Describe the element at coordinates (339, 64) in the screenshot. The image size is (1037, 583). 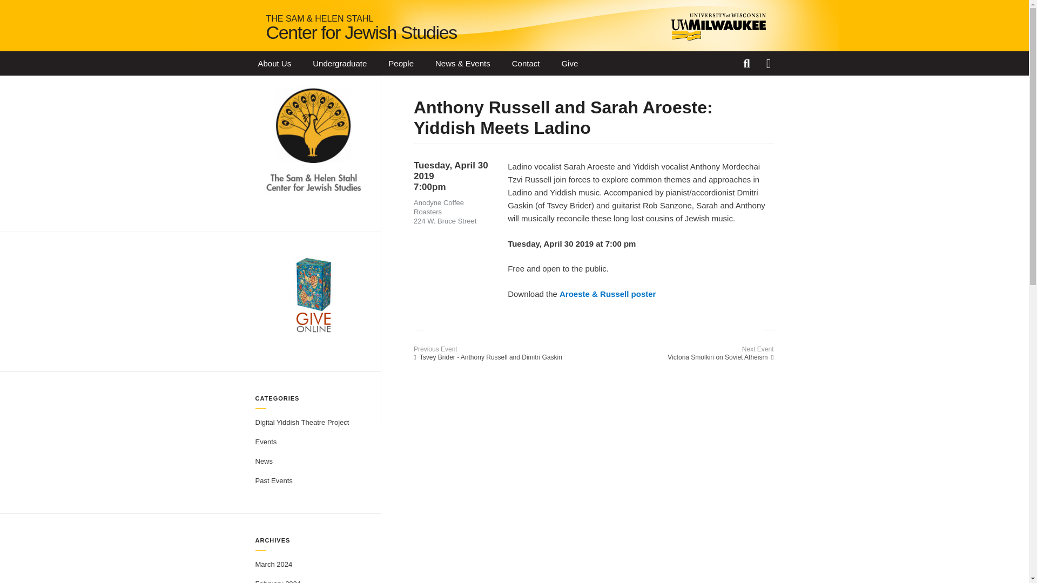
I see `Undergraduate` at that location.